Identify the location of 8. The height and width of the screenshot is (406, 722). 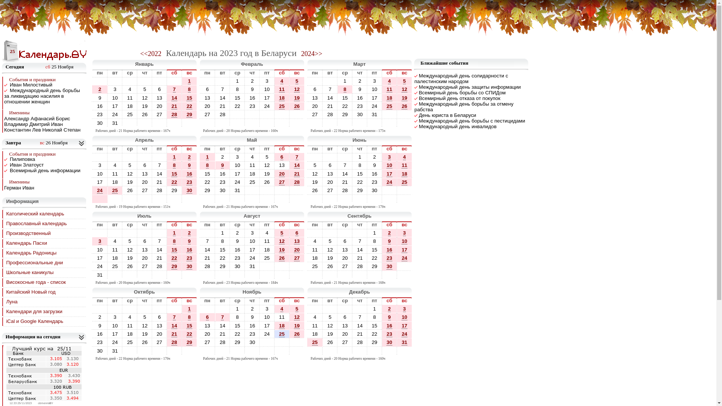
(223, 241).